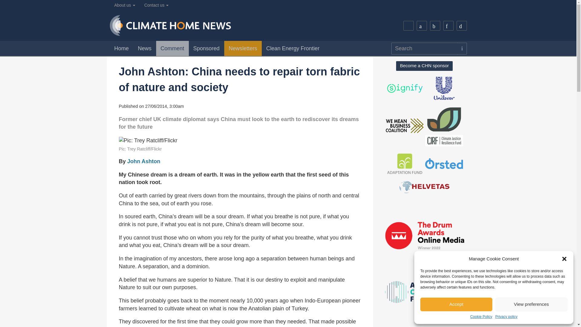  What do you see at coordinates (145, 48) in the screenshot?
I see `News` at bounding box center [145, 48].